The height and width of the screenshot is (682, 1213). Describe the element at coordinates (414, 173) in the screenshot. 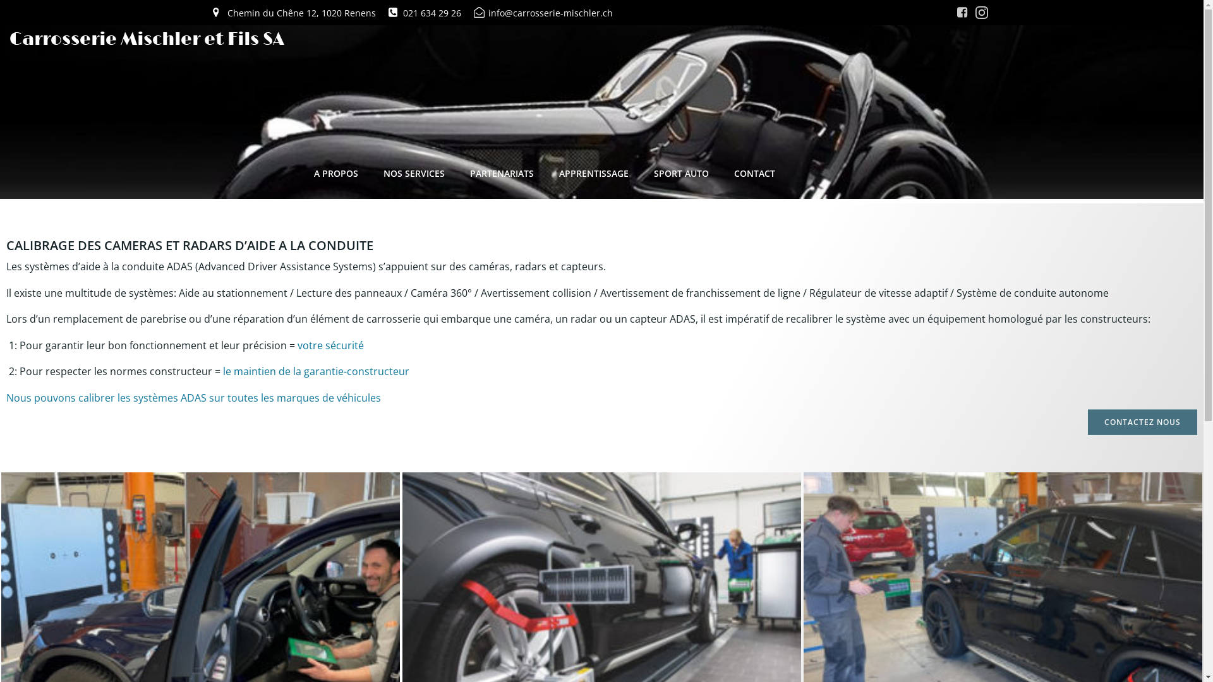

I see `NOS SERVICES` at that location.